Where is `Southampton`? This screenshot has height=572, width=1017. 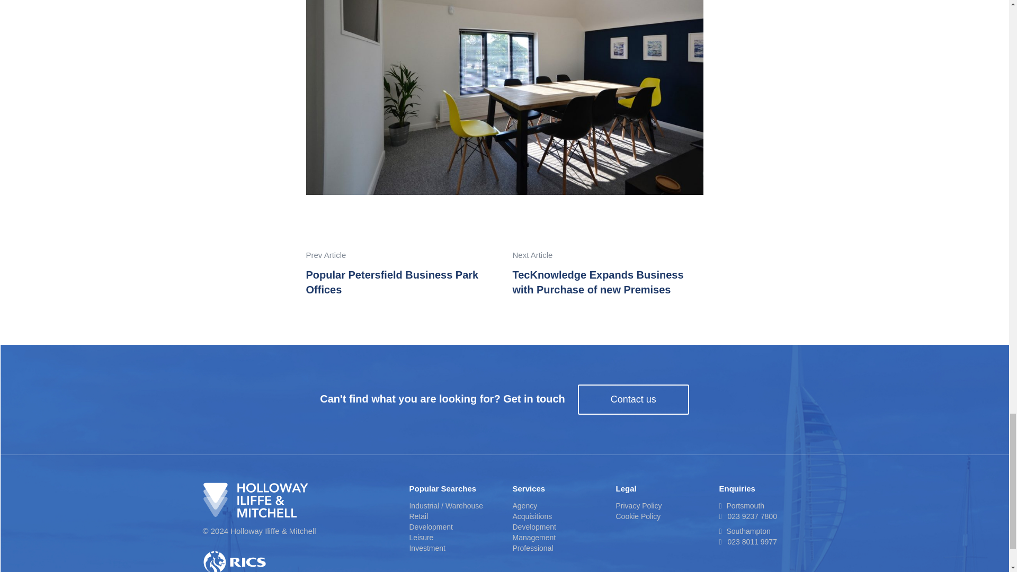 Southampton is located at coordinates (744, 531).